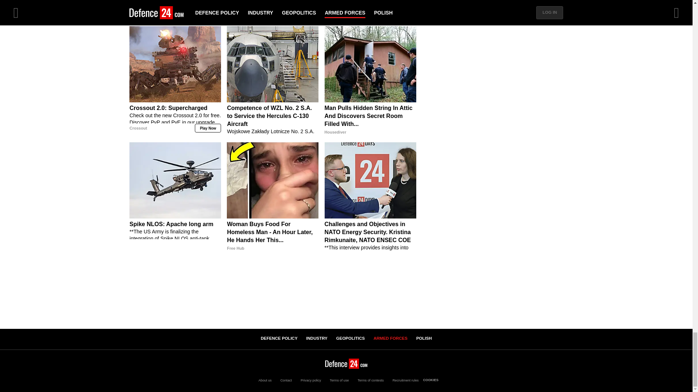 This screenshot has height=392, width=698. What do you see at coordinates (374, 20) in the screenshot?
I see `Linki promowane` at bounding box center [374, 20].